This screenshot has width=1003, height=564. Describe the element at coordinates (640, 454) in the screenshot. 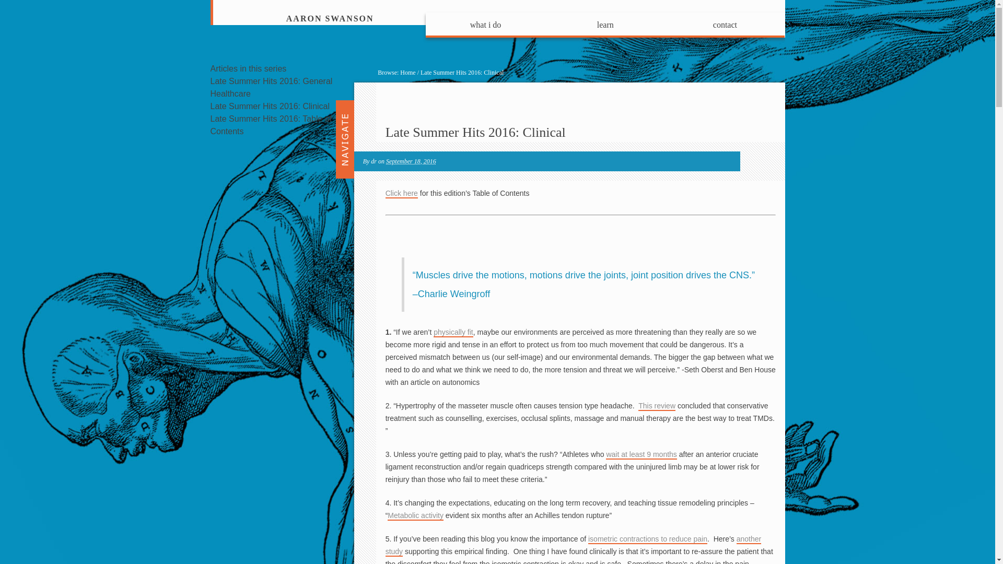

I see `wait at least 9 months` at that location.